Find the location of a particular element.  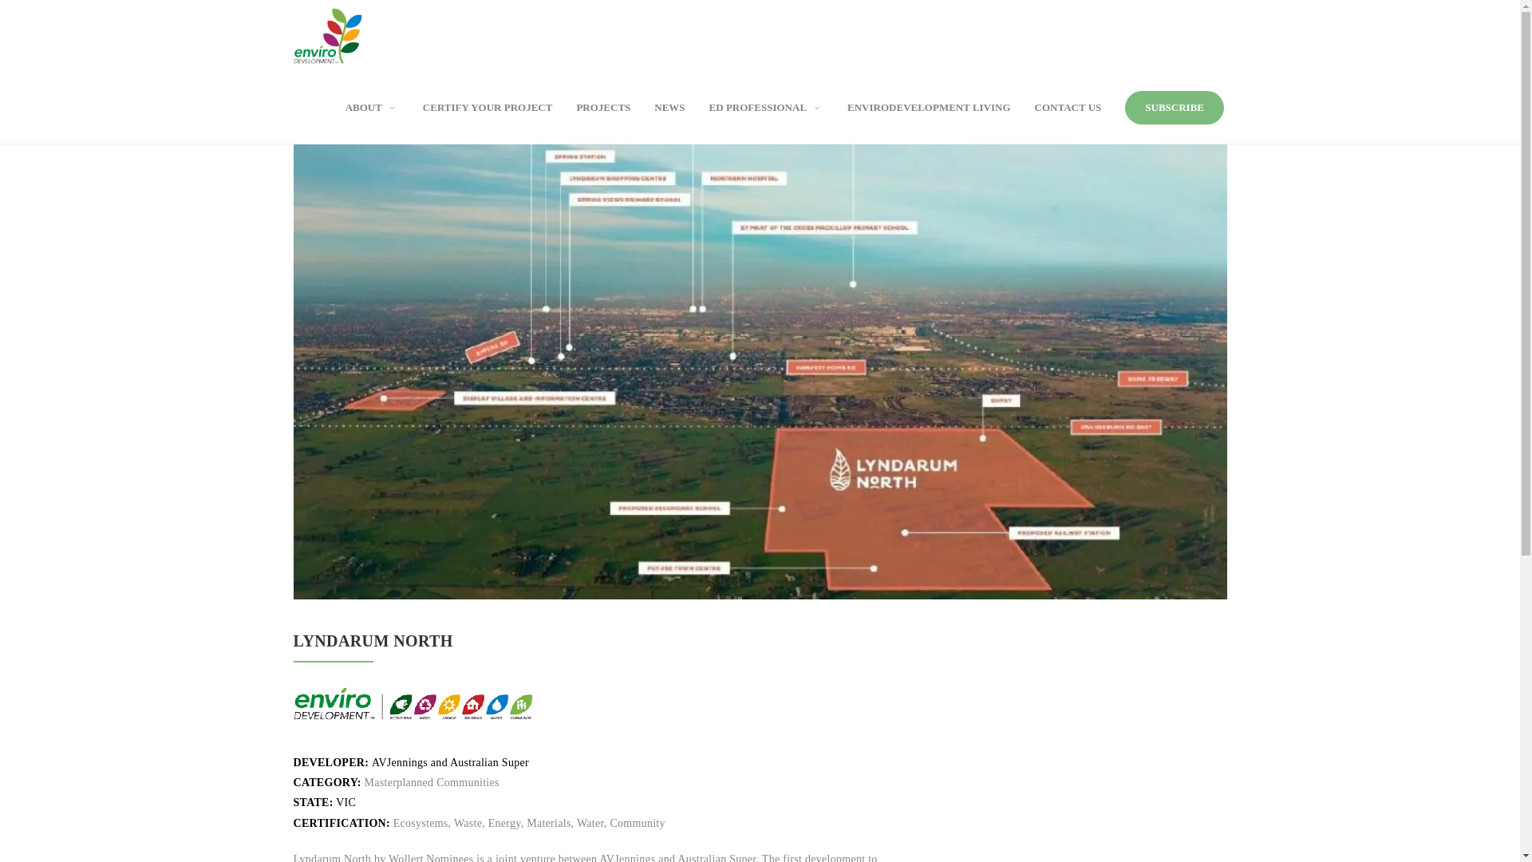

CERTIFY YOUR PROJECT is located at coordinates (488, 108).